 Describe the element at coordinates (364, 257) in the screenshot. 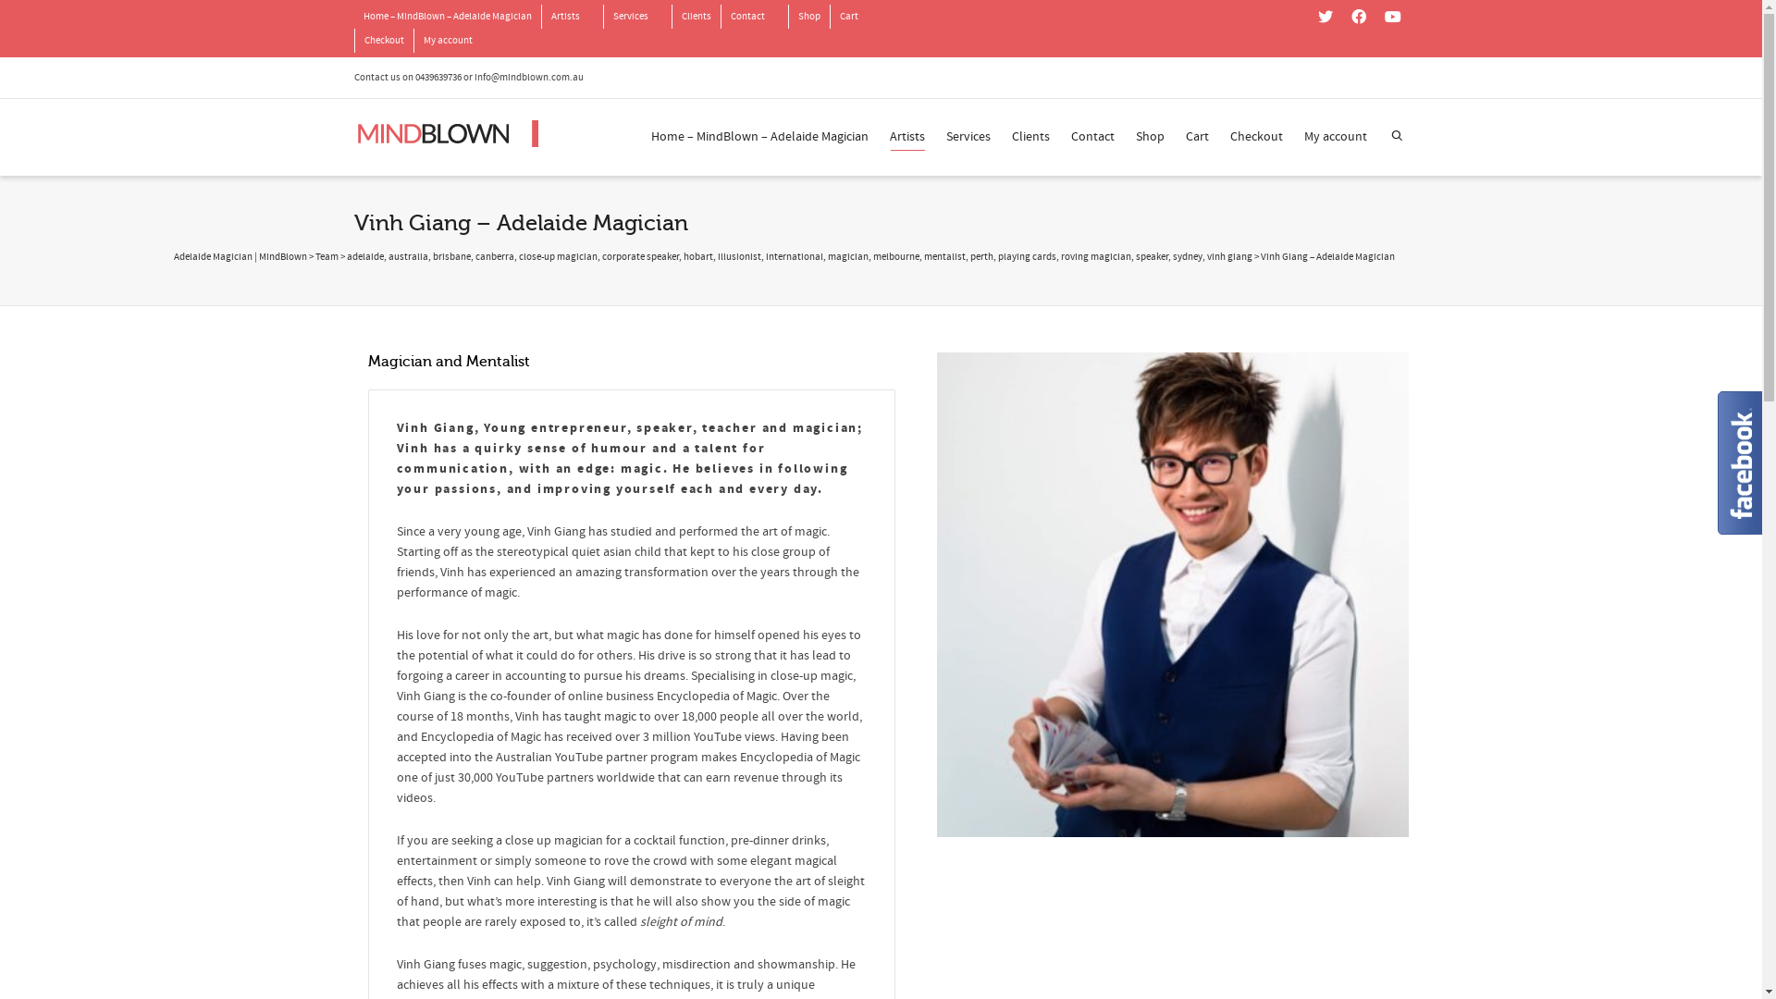

I see `adelaide` at that location.